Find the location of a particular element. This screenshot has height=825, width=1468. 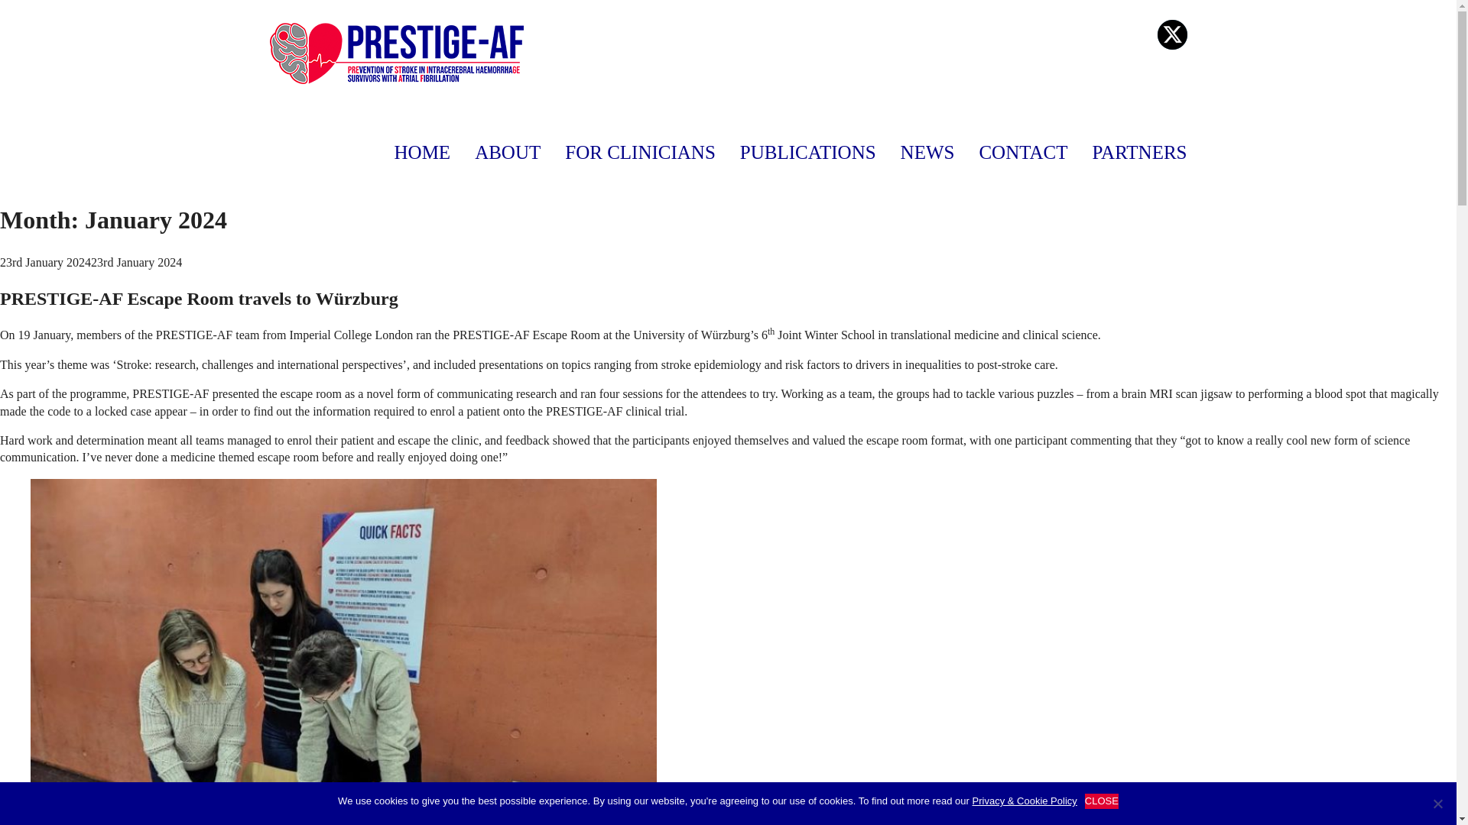

prestige is located at coordinates (395, 53).